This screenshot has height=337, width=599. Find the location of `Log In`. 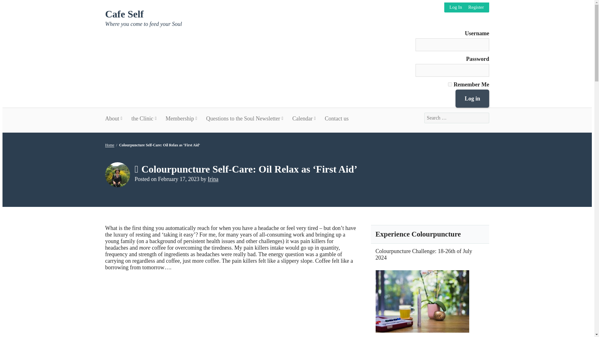

Log In is located at coordinates (455, 7).